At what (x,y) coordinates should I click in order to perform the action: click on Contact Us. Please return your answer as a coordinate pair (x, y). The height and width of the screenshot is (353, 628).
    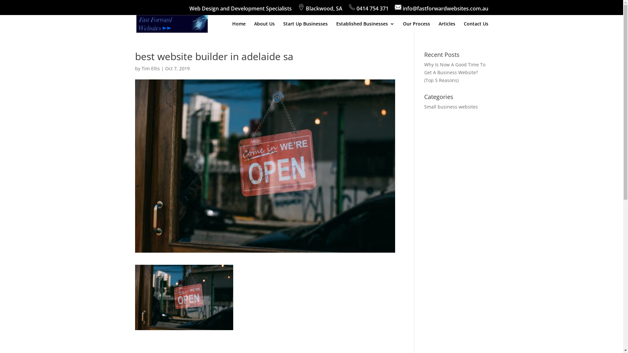
    Looking at the image, I should click on (476, 27).